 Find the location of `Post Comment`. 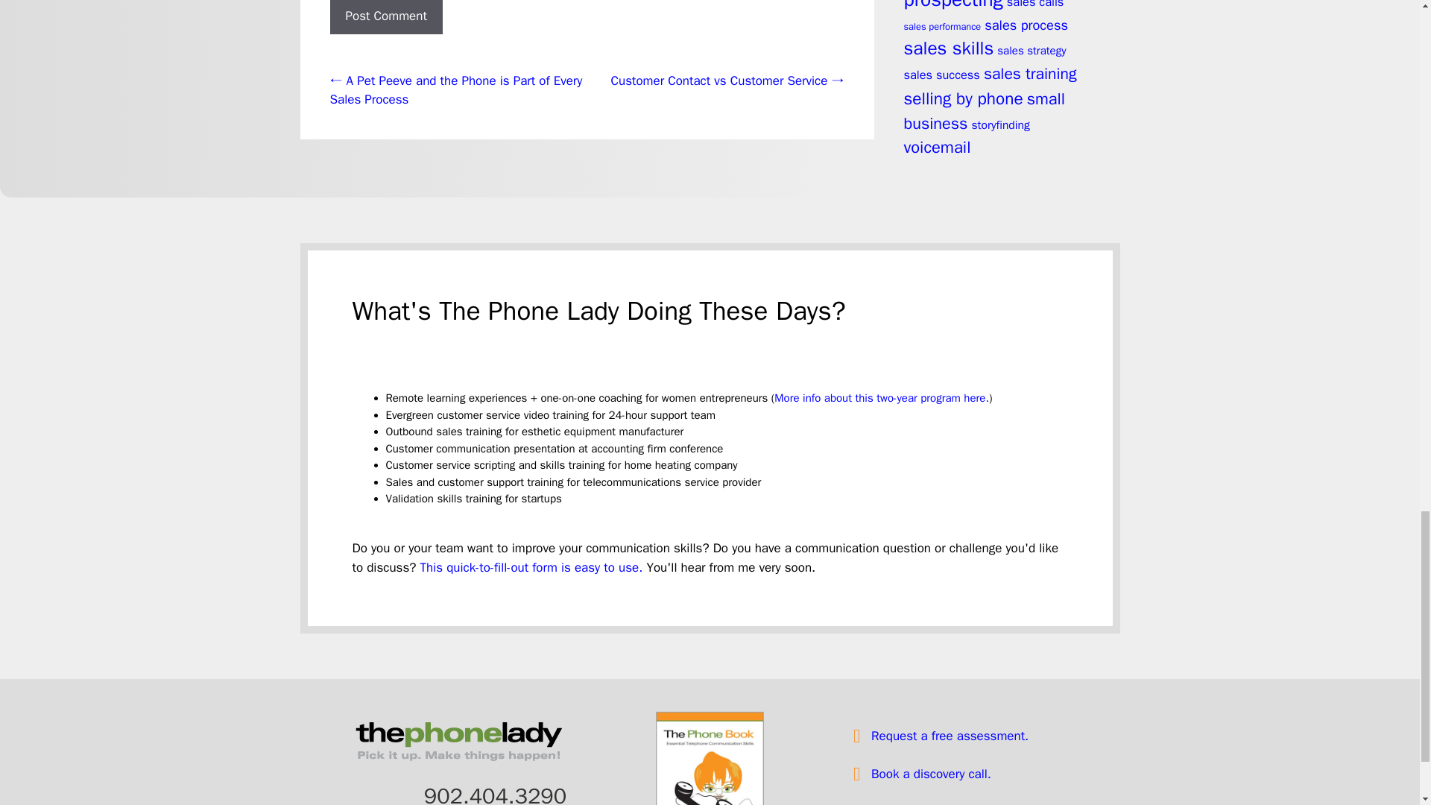

Post Comment is located at coordinates (385, 17).